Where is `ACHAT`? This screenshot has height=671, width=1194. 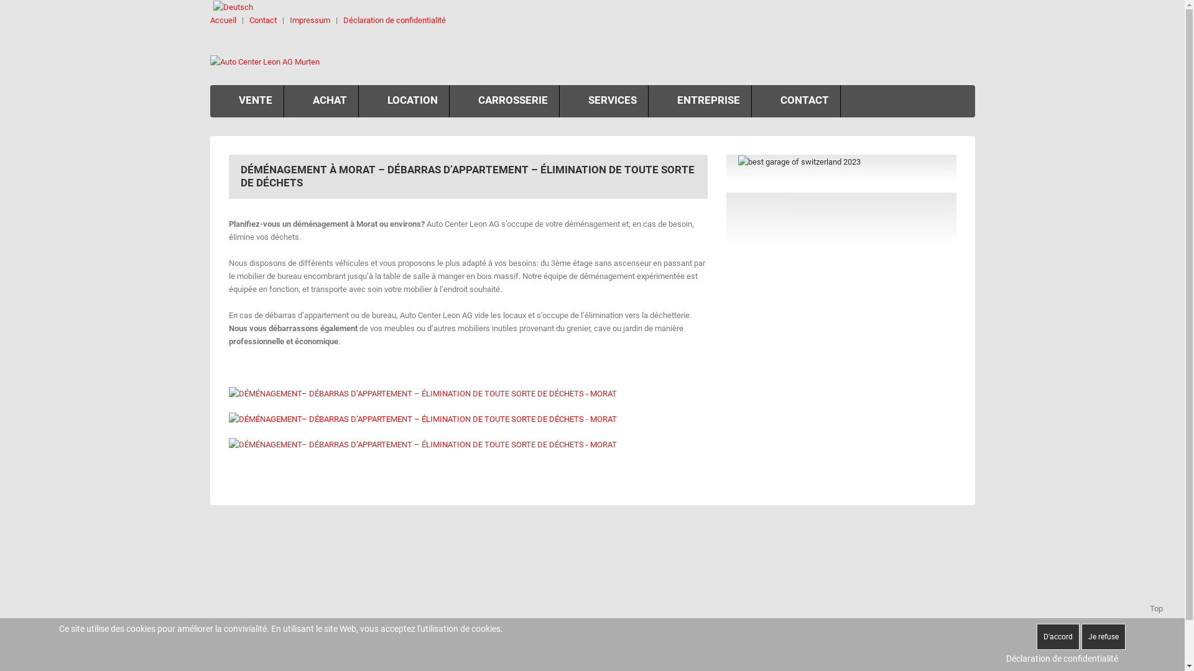
ACHAT is located at coordinates (321, 101).